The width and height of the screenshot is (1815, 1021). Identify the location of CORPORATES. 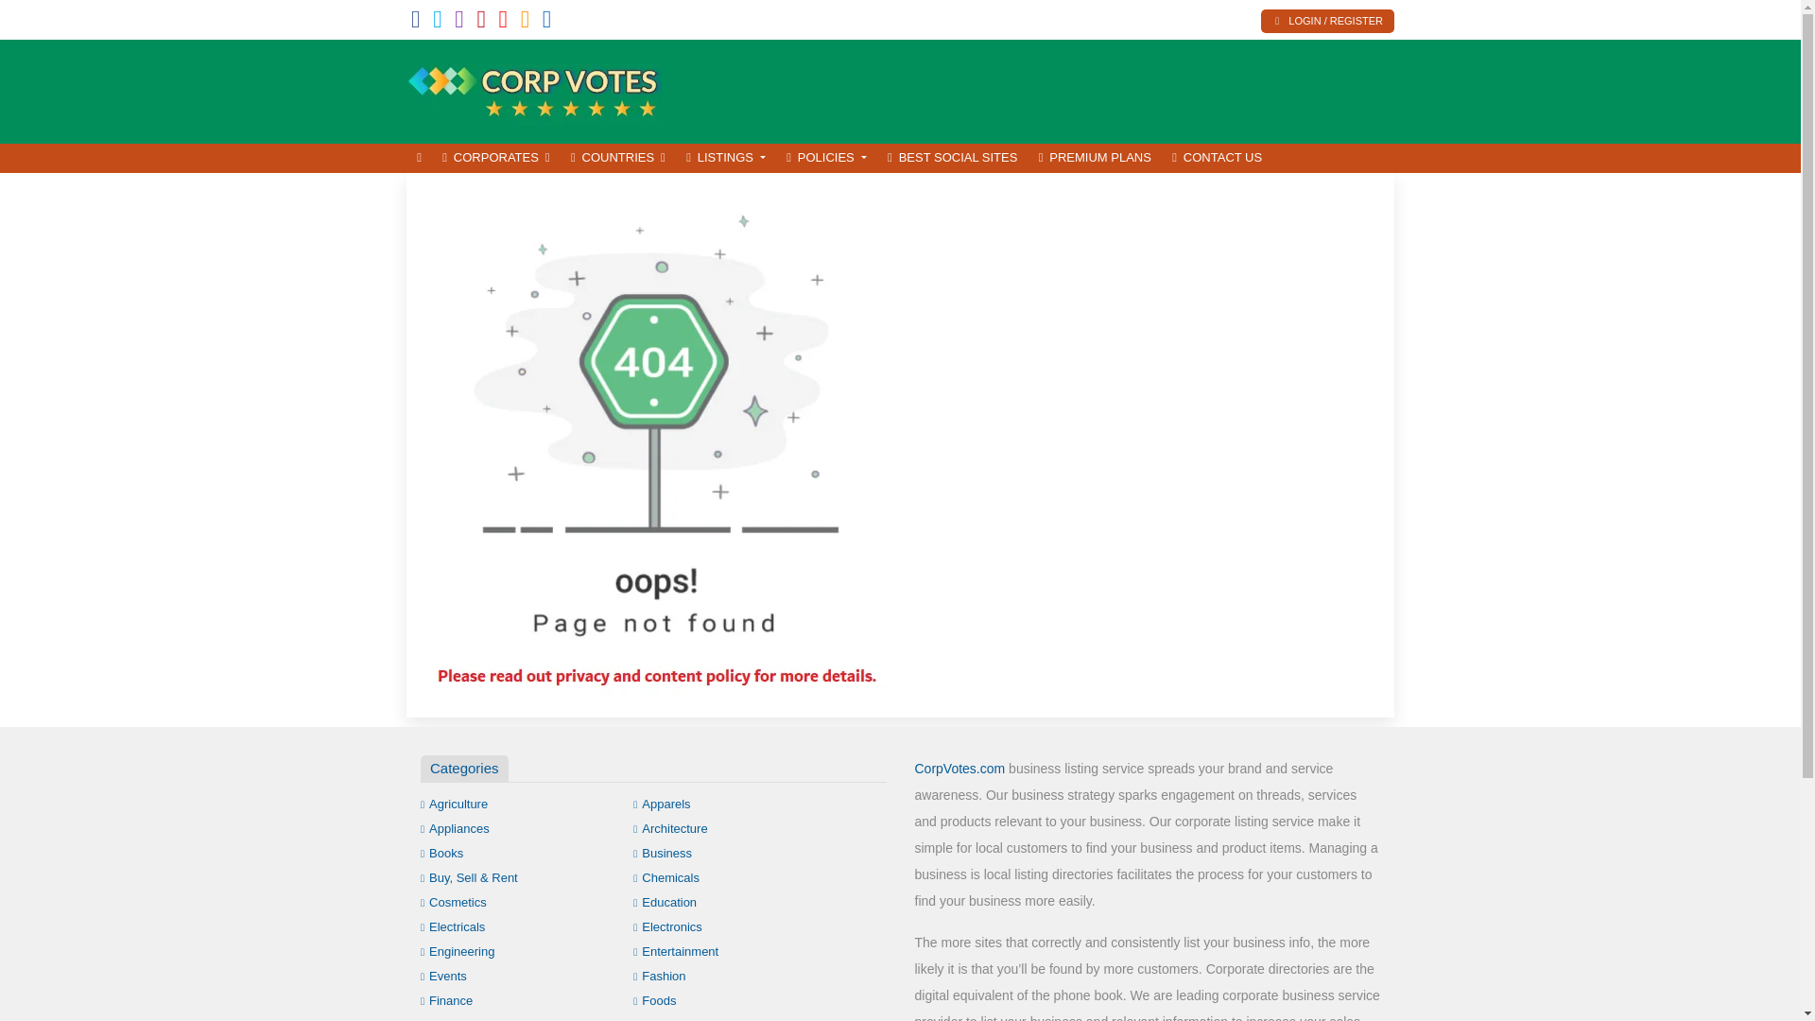
(495, 158).